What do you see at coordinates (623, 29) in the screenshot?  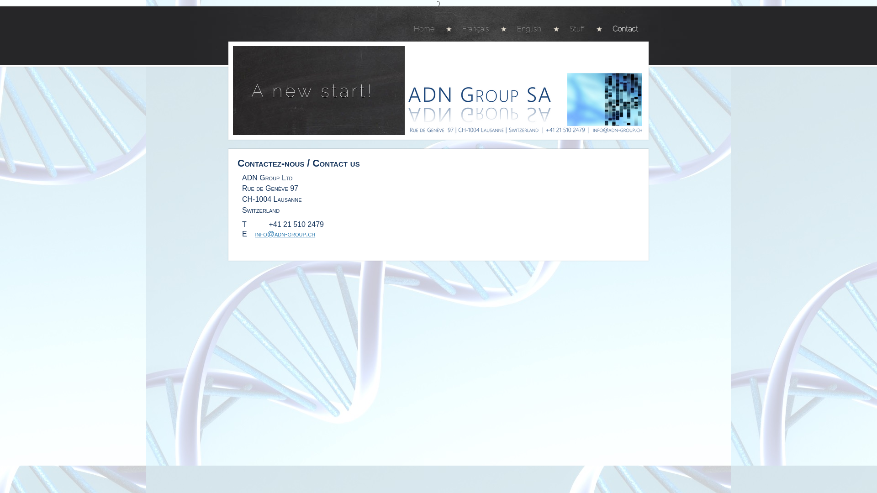 I see `Contact` at bounding box center [623, 29].